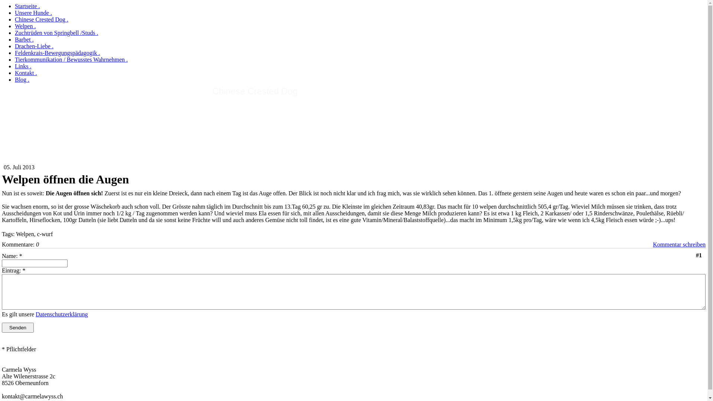 This screenshot has height=401, width=713. What do you see at coordinates (23, 66) in the screenshot?
I see `Links .` at bounding box center [23, 66].